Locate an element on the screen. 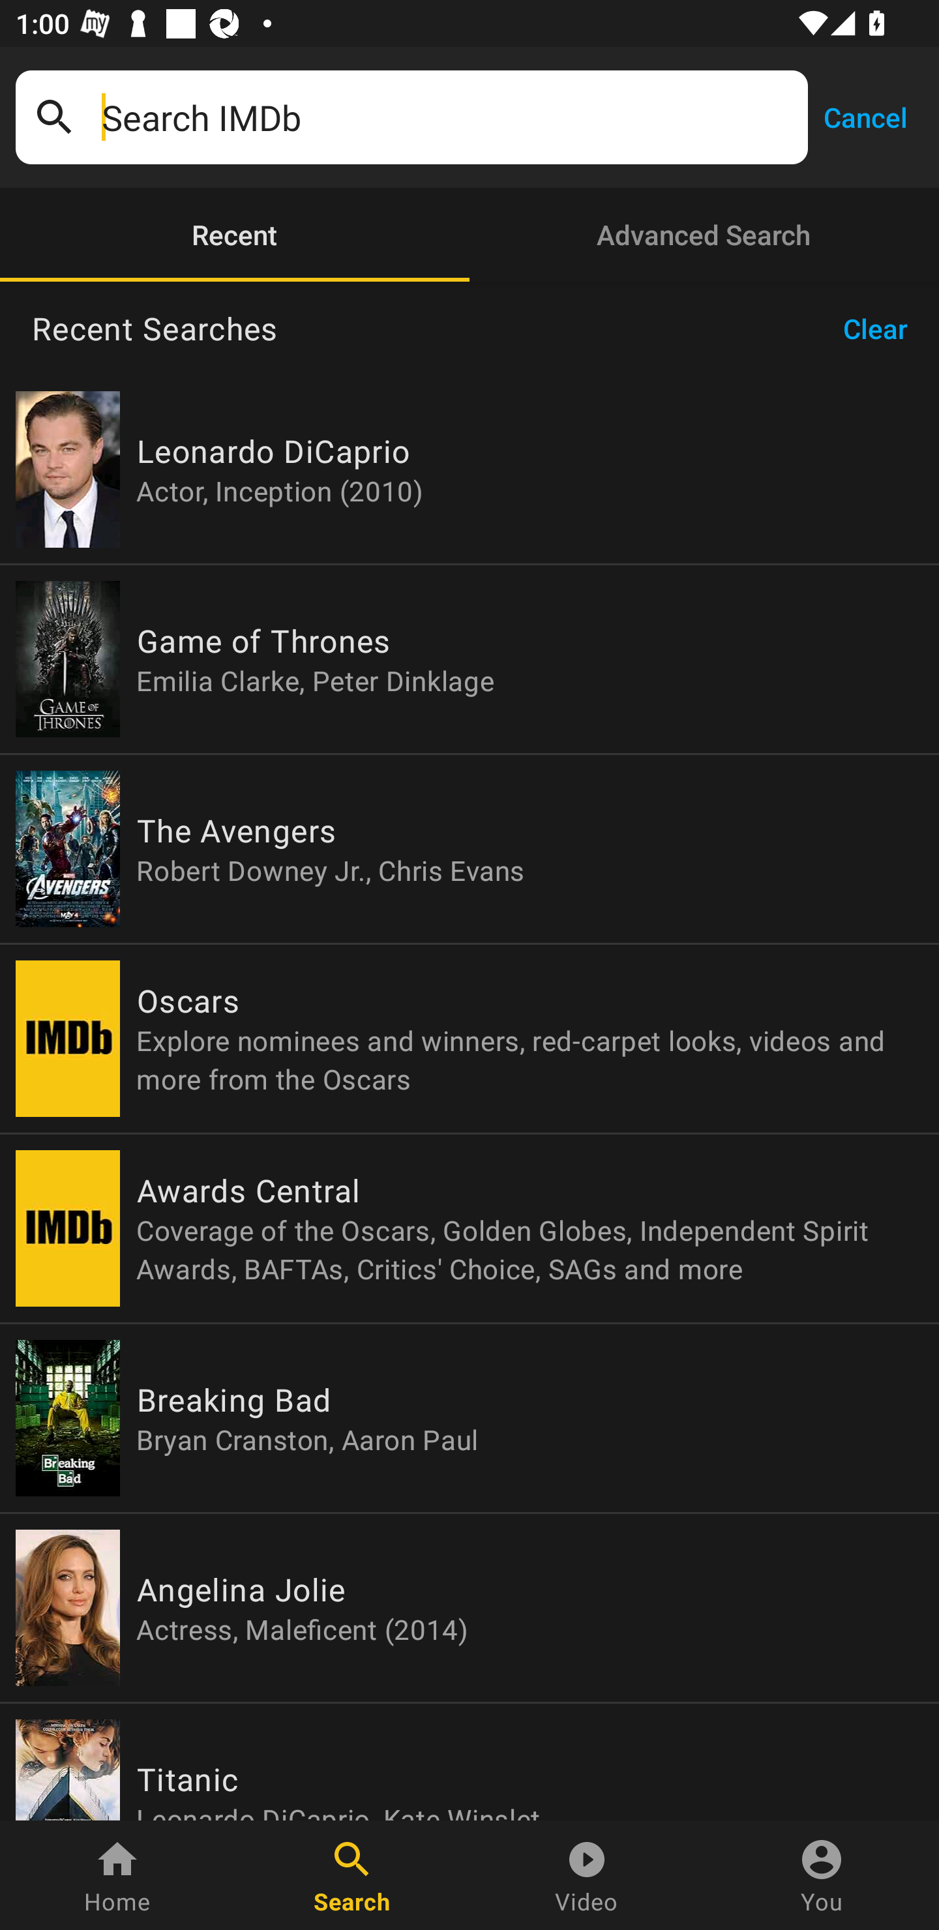  You is located at coordinates (822, 1875).